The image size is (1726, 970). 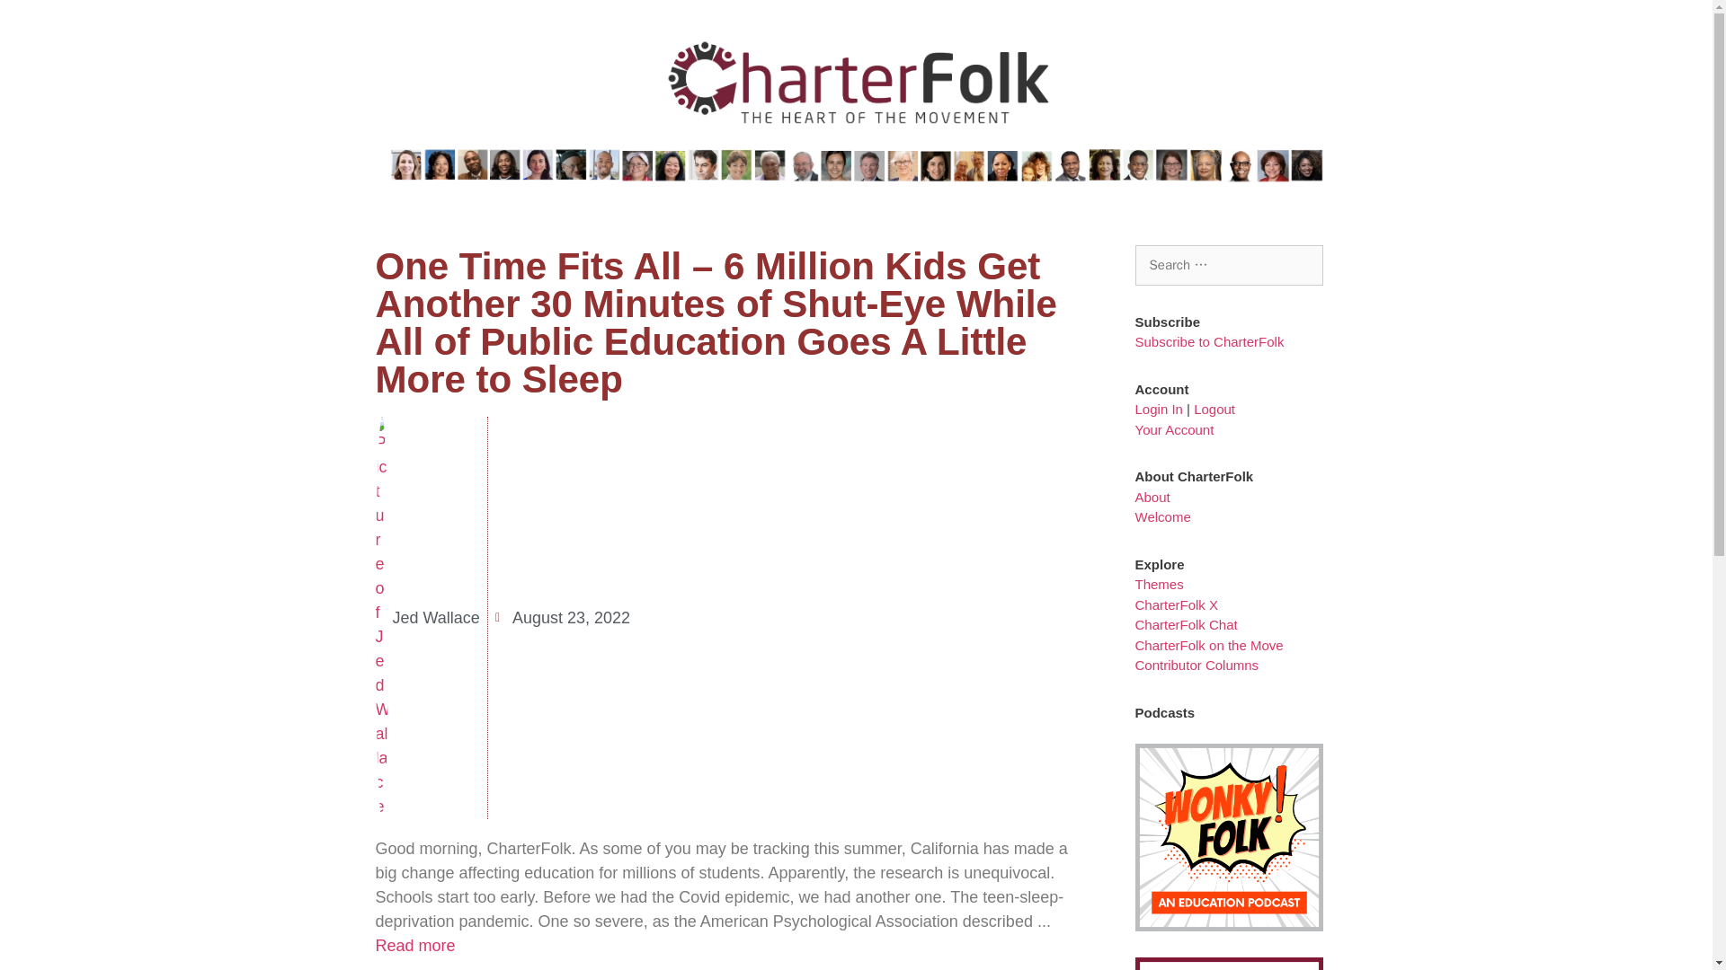 What do you see at coordinates (1210, 341) in the screenshot?
I see `Subscribe to CharterFolk` at bounding box center [1210, 341].